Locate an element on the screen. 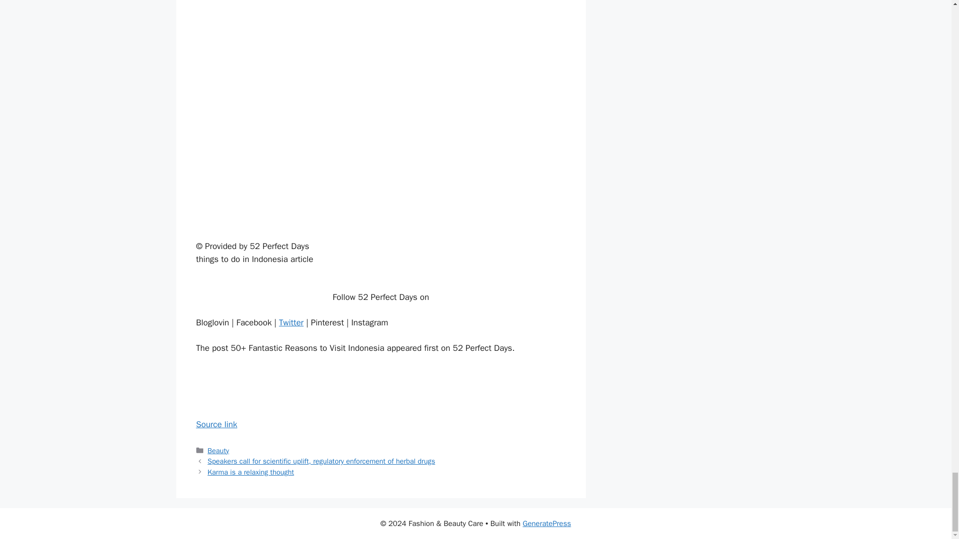 The height and width of the screenshot is (539, 959). Twitter is located at coordinates (291, 322).